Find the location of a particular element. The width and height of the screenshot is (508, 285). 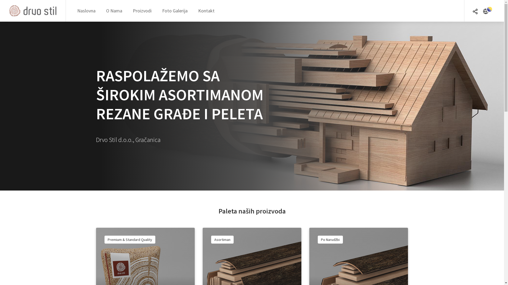

Kontakt is located at coordinates (206, 11).